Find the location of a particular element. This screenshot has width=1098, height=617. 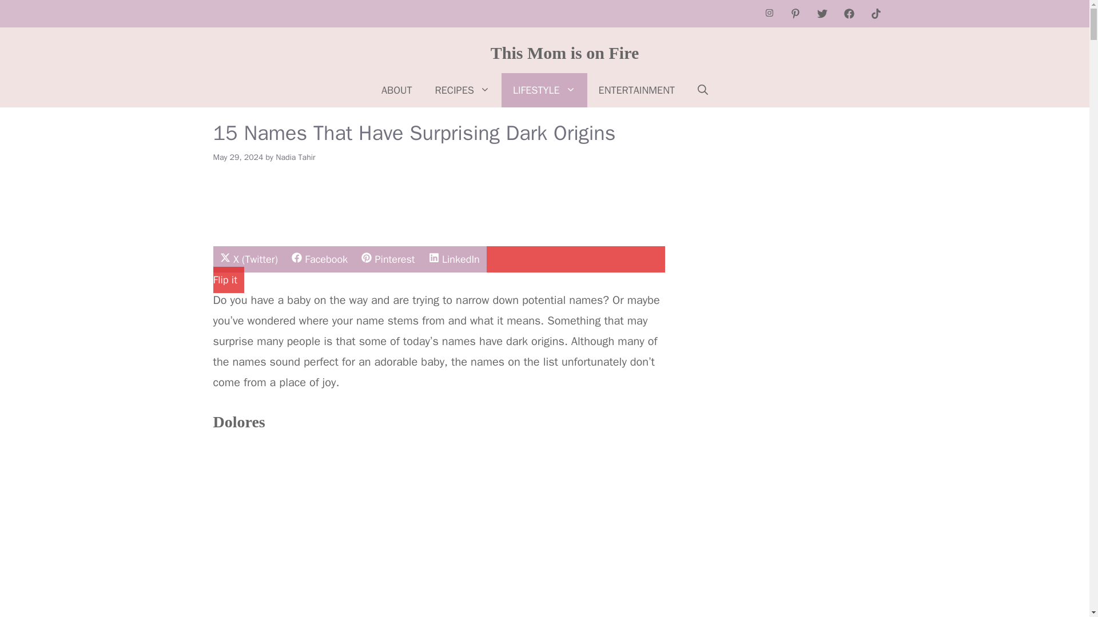

View all posts by Nadia Tahir is located at coordinates (295, 157).